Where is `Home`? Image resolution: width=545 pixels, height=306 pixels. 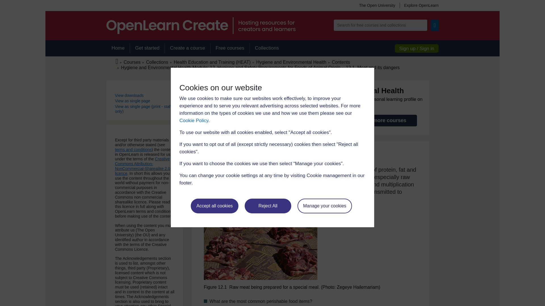
Home is located at coordinates (118, 48).